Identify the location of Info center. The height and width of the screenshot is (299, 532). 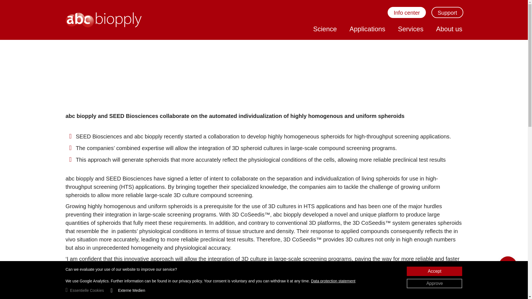
(407, 13).